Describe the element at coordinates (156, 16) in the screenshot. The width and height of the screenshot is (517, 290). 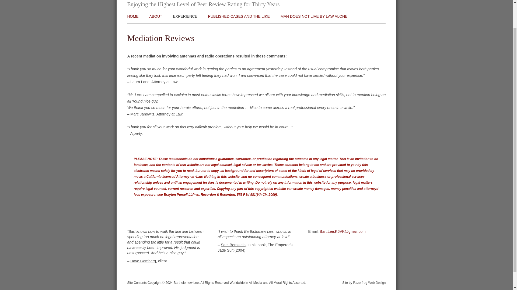
I see `About Bart Lee` at that location.